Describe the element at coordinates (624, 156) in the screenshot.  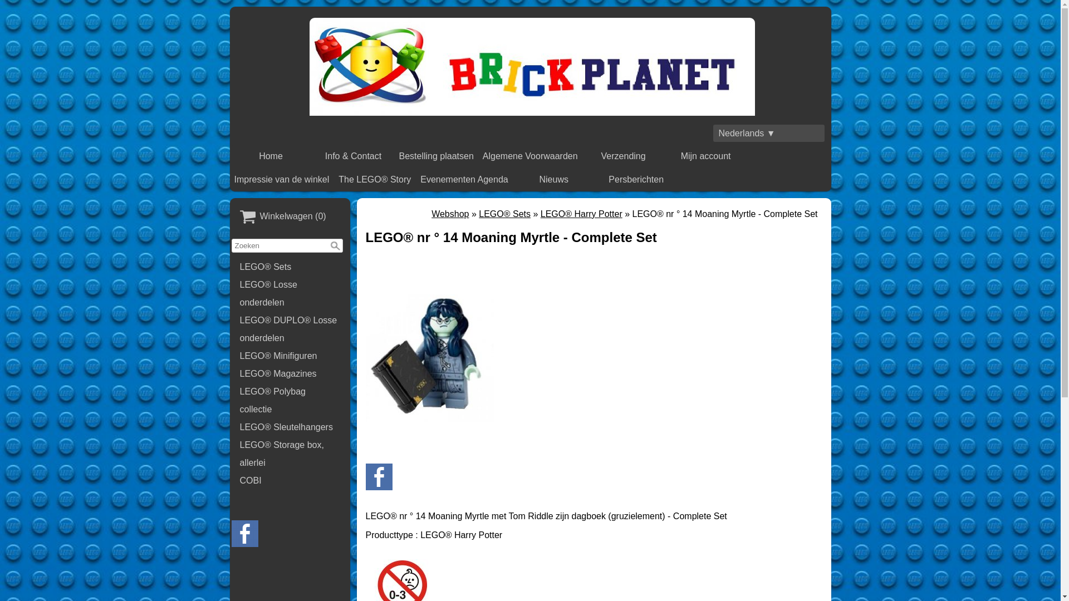
I see `Verzending` at that location.